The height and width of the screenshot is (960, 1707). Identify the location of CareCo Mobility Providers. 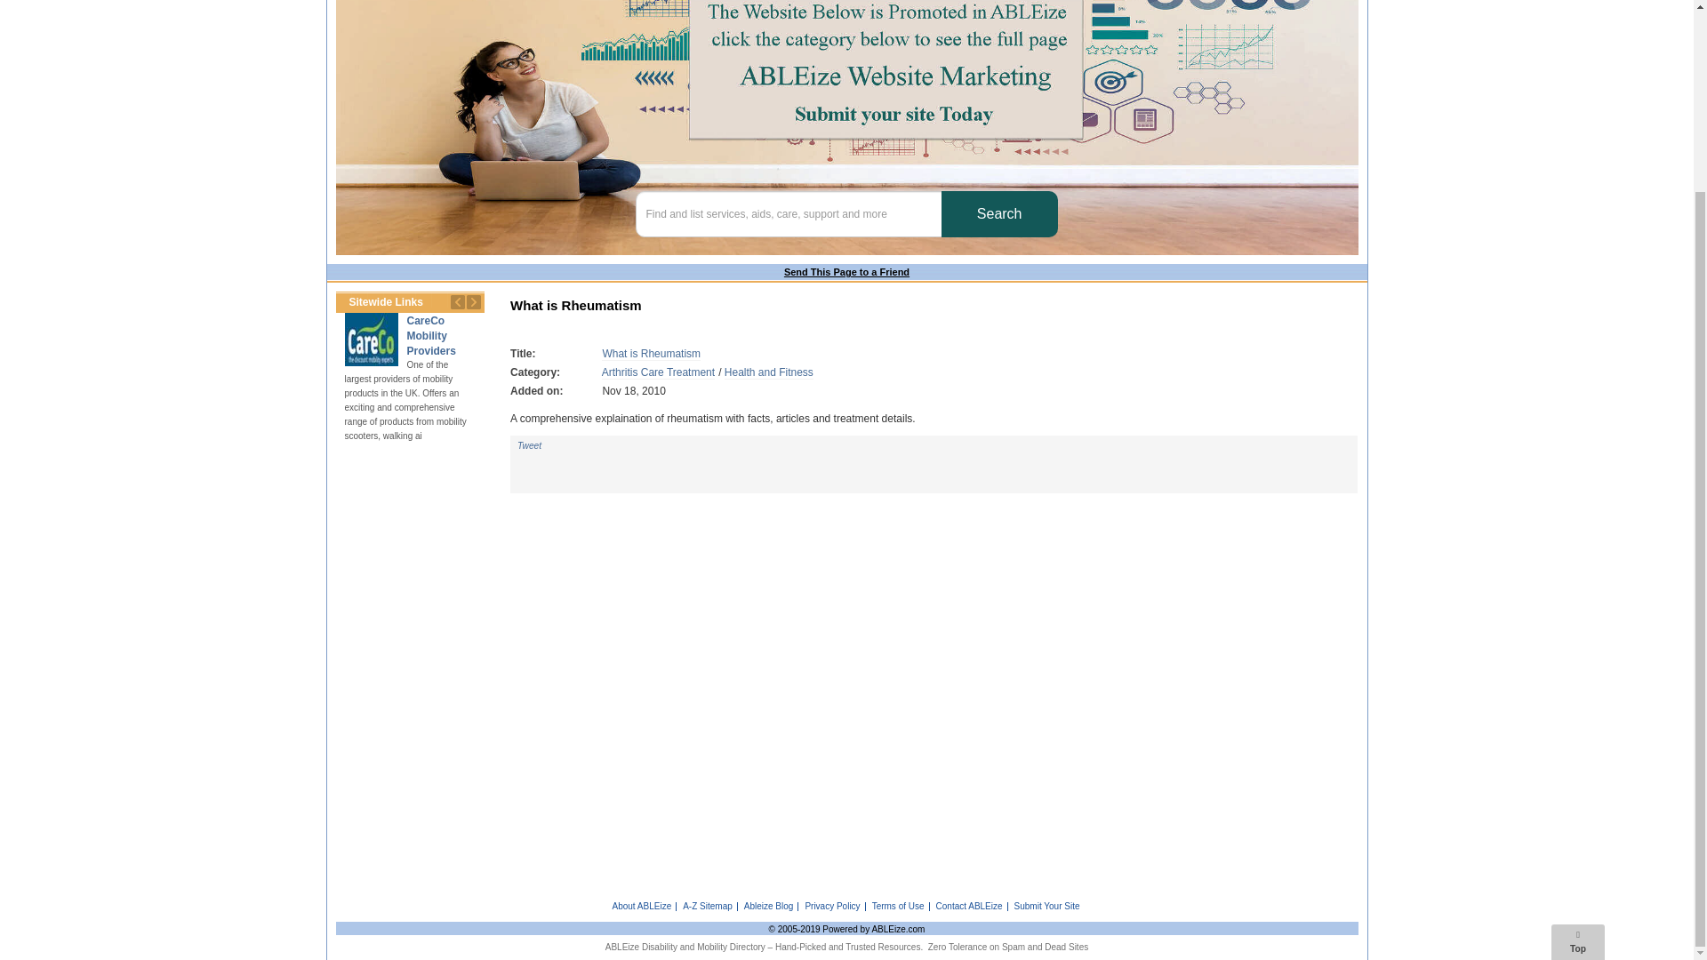
(371, 340).